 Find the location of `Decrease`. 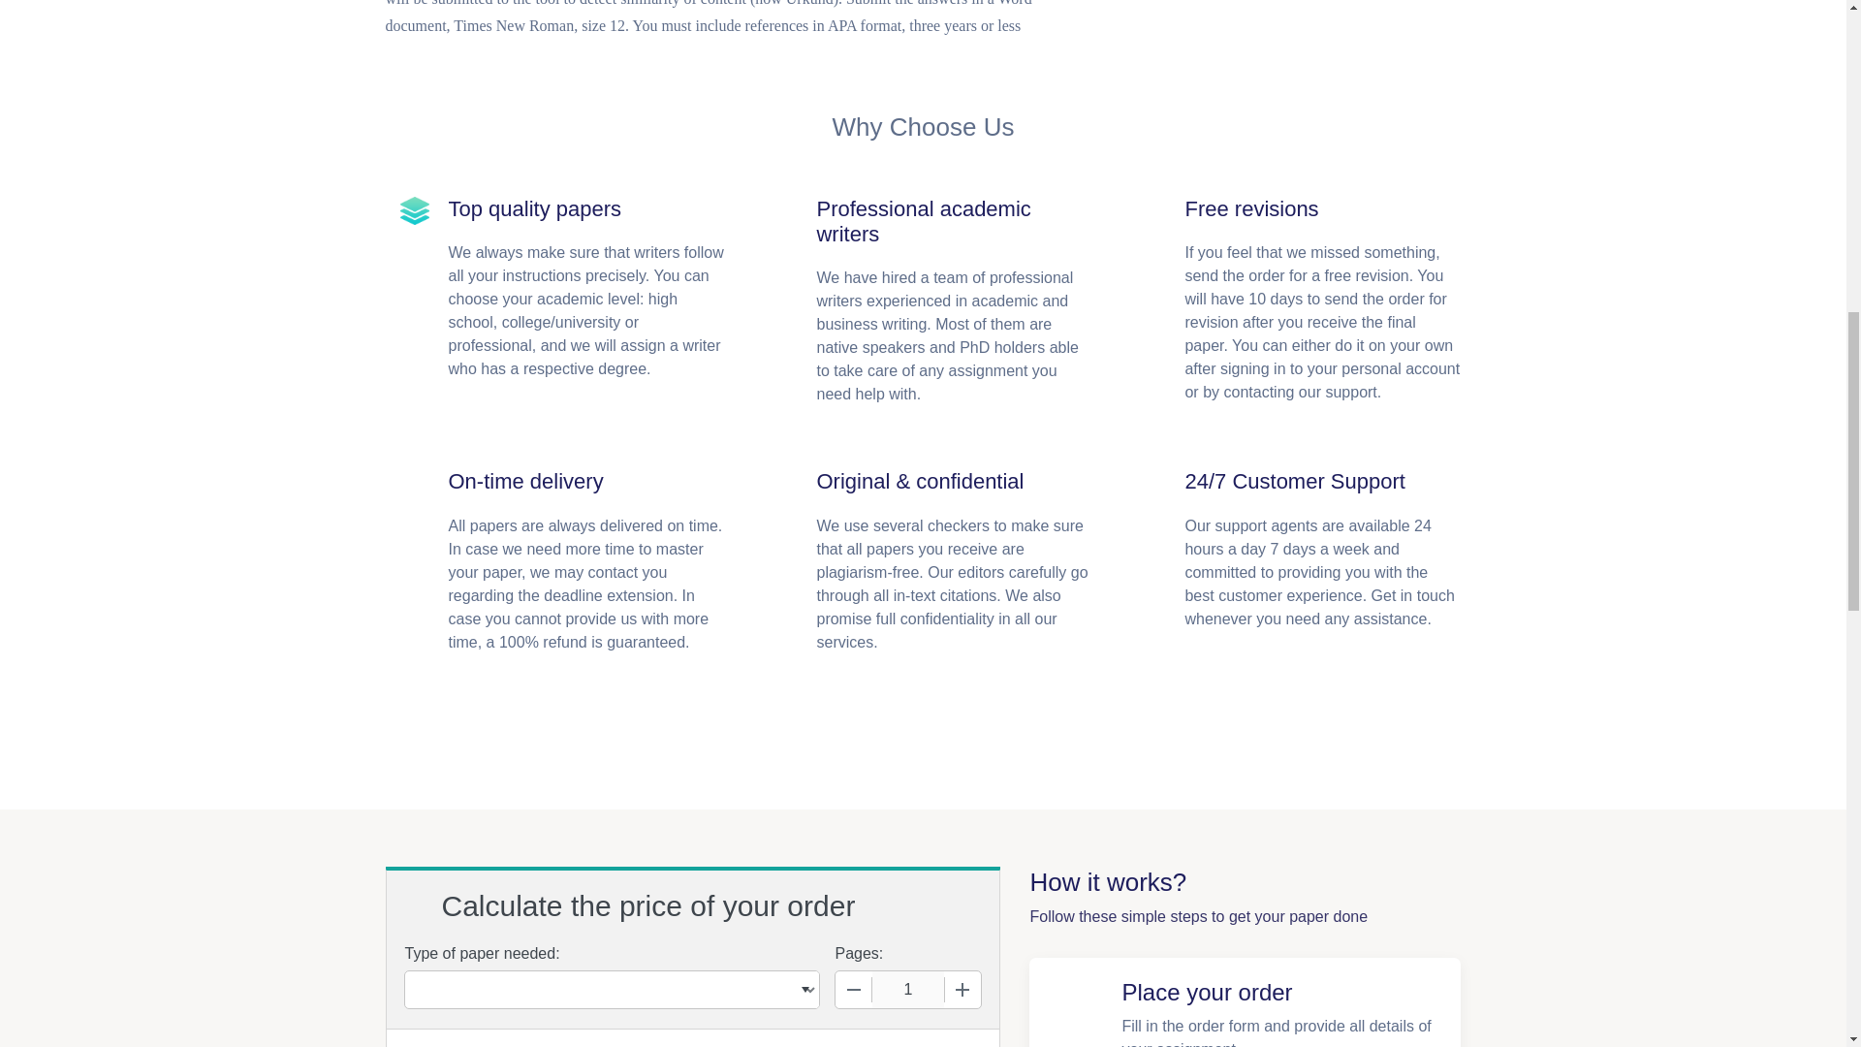

Decrease is located at coordinates (854, 990).